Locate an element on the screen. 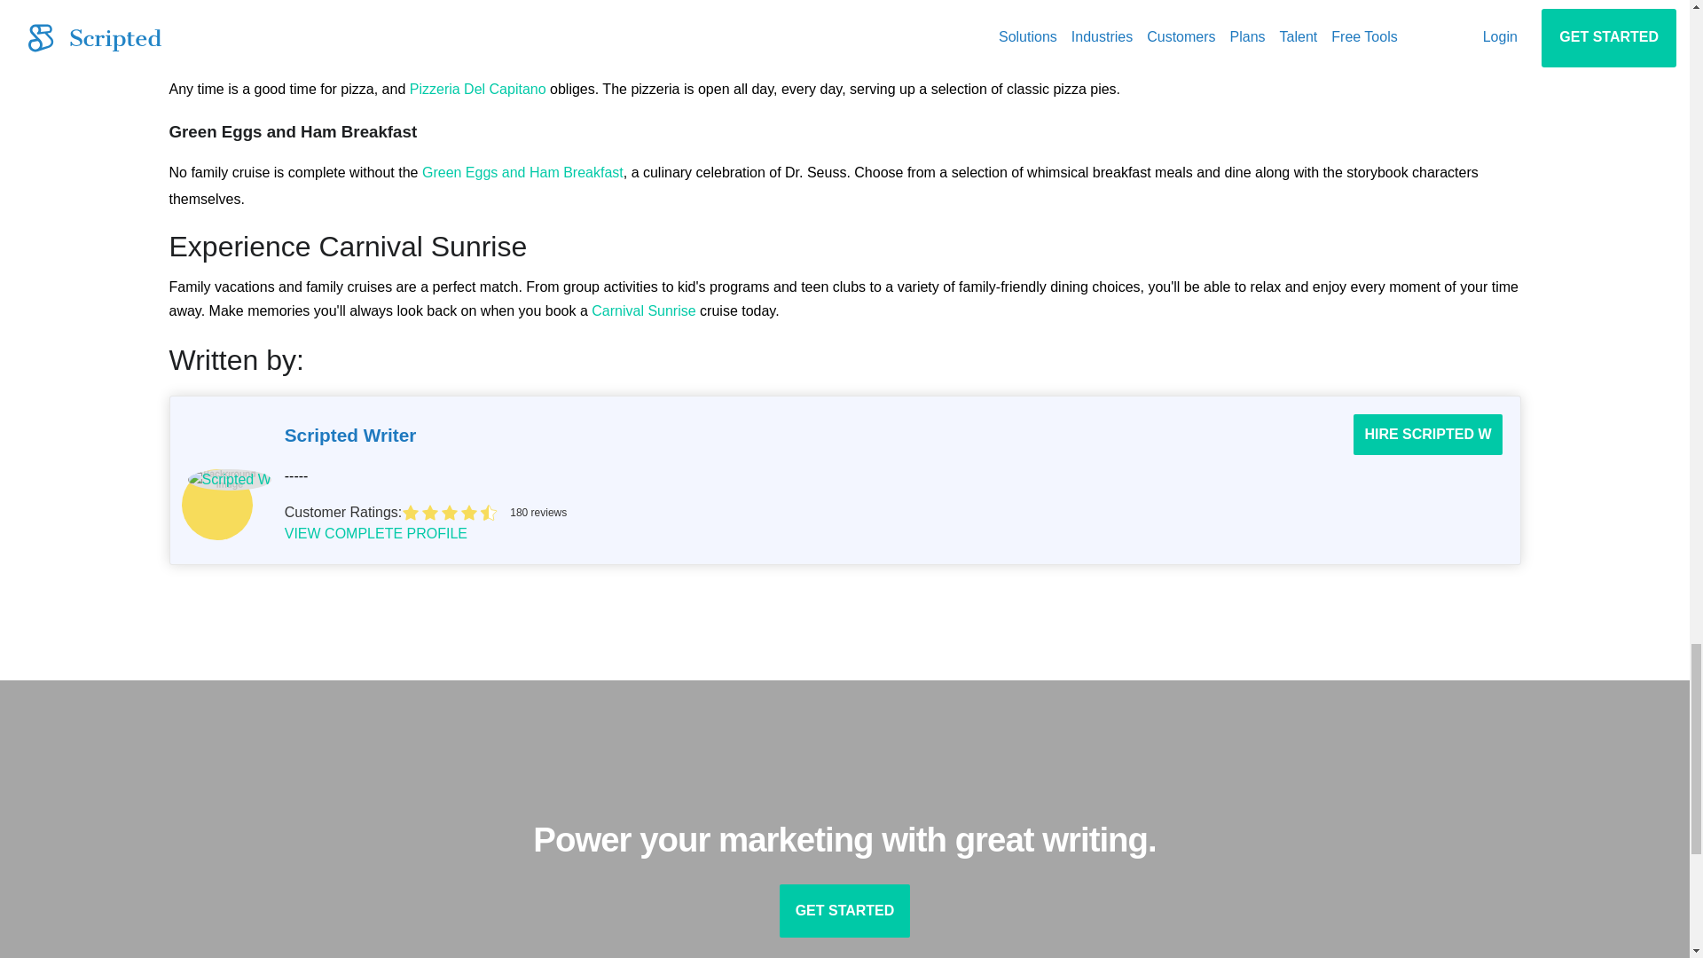 The width and height of the screenshot is (1703, 958). 4.8 Average Rating is located at coordinates (952, 513).